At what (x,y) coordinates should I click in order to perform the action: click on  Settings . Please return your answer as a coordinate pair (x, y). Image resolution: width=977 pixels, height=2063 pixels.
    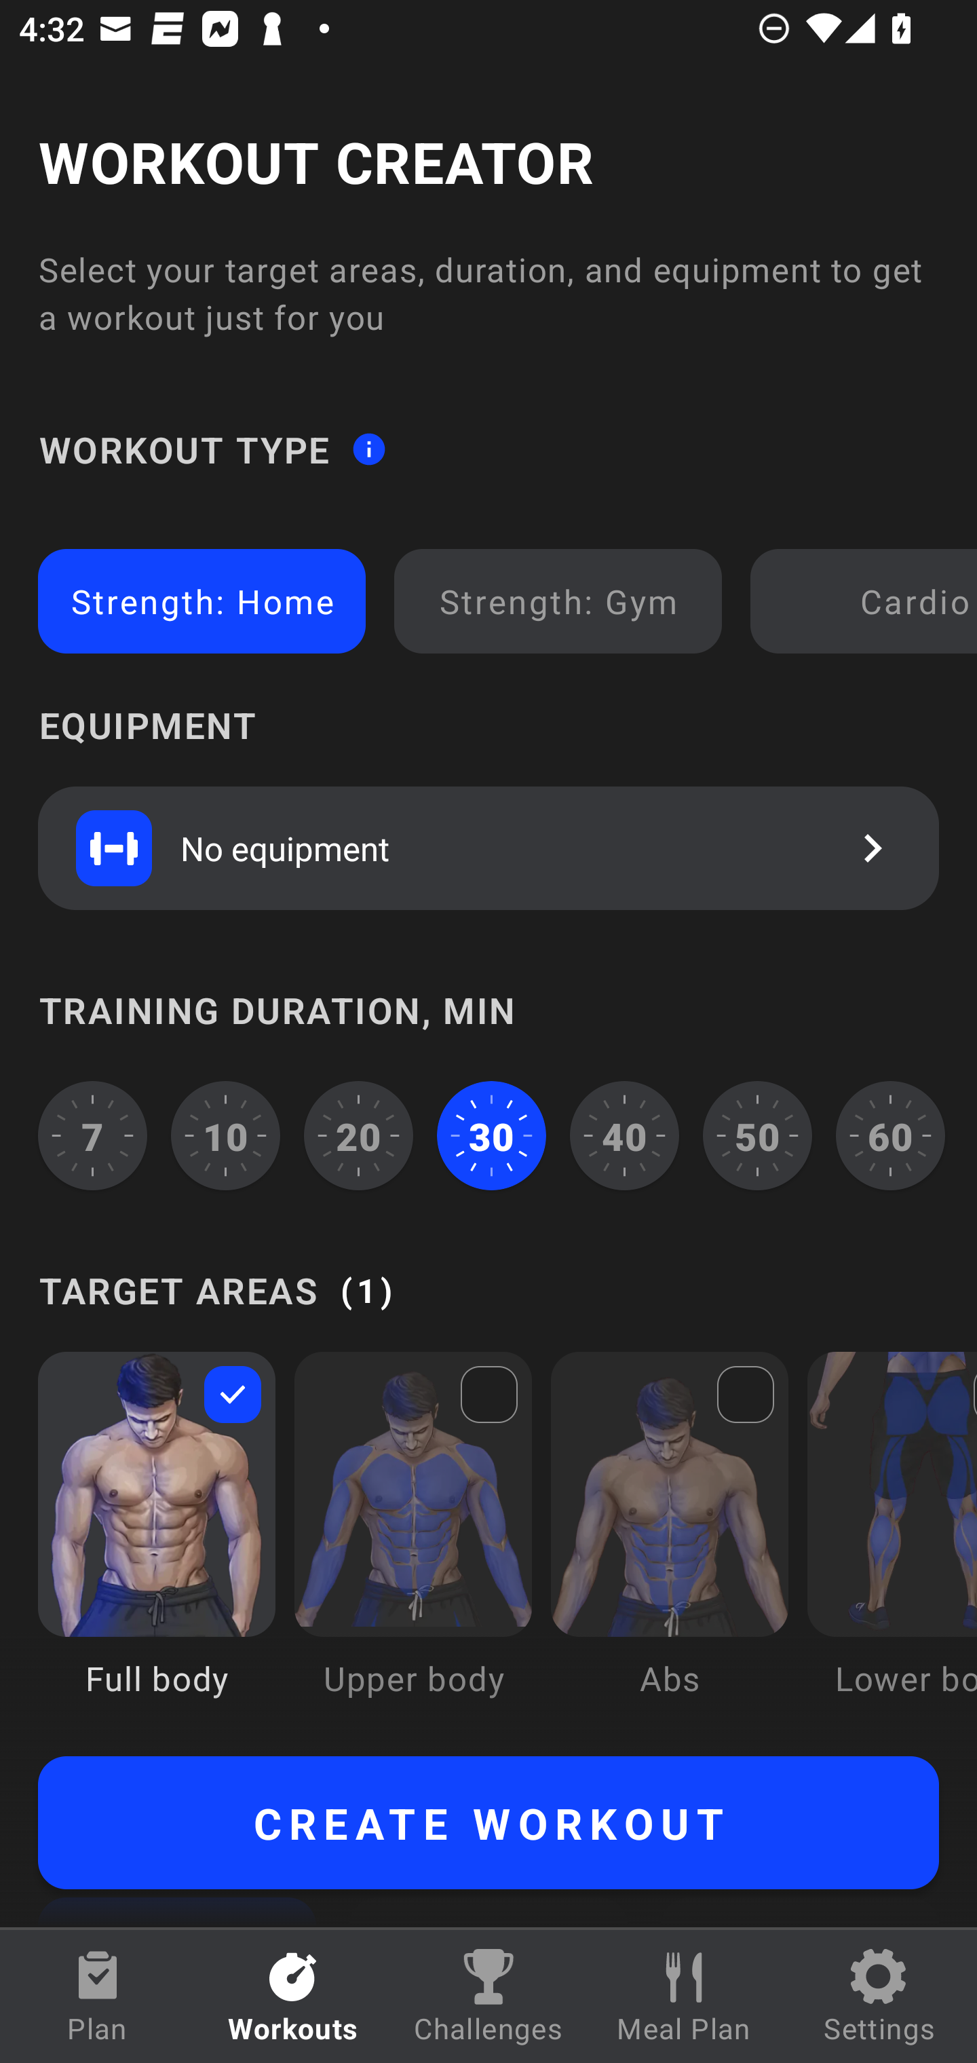
    Looking at the image, I should click on (879, 1996).